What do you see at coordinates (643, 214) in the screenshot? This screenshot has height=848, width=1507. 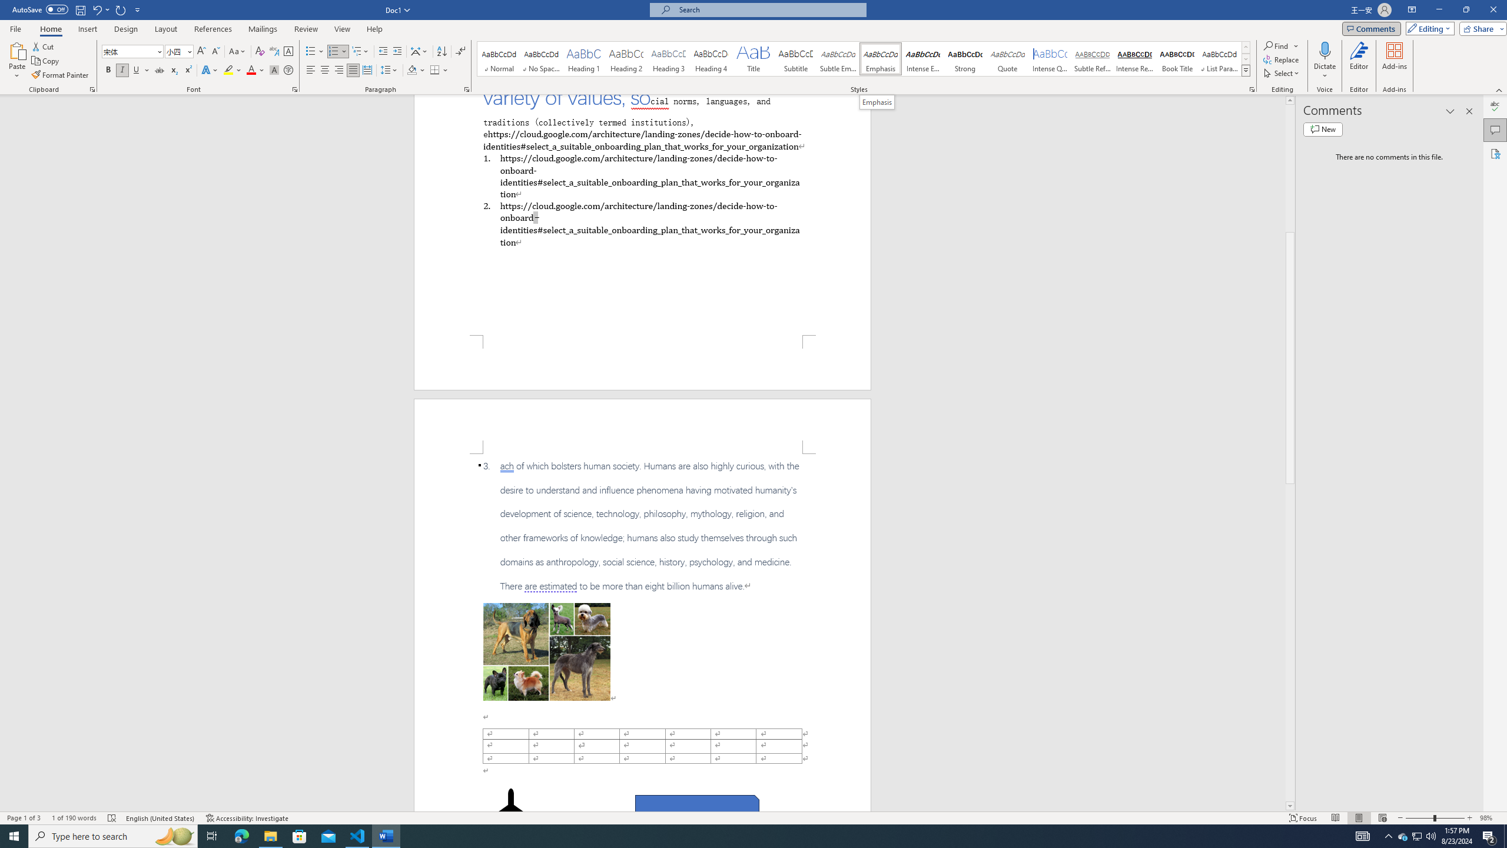 I see `Page 1 content` at bounding box center [643, 214].